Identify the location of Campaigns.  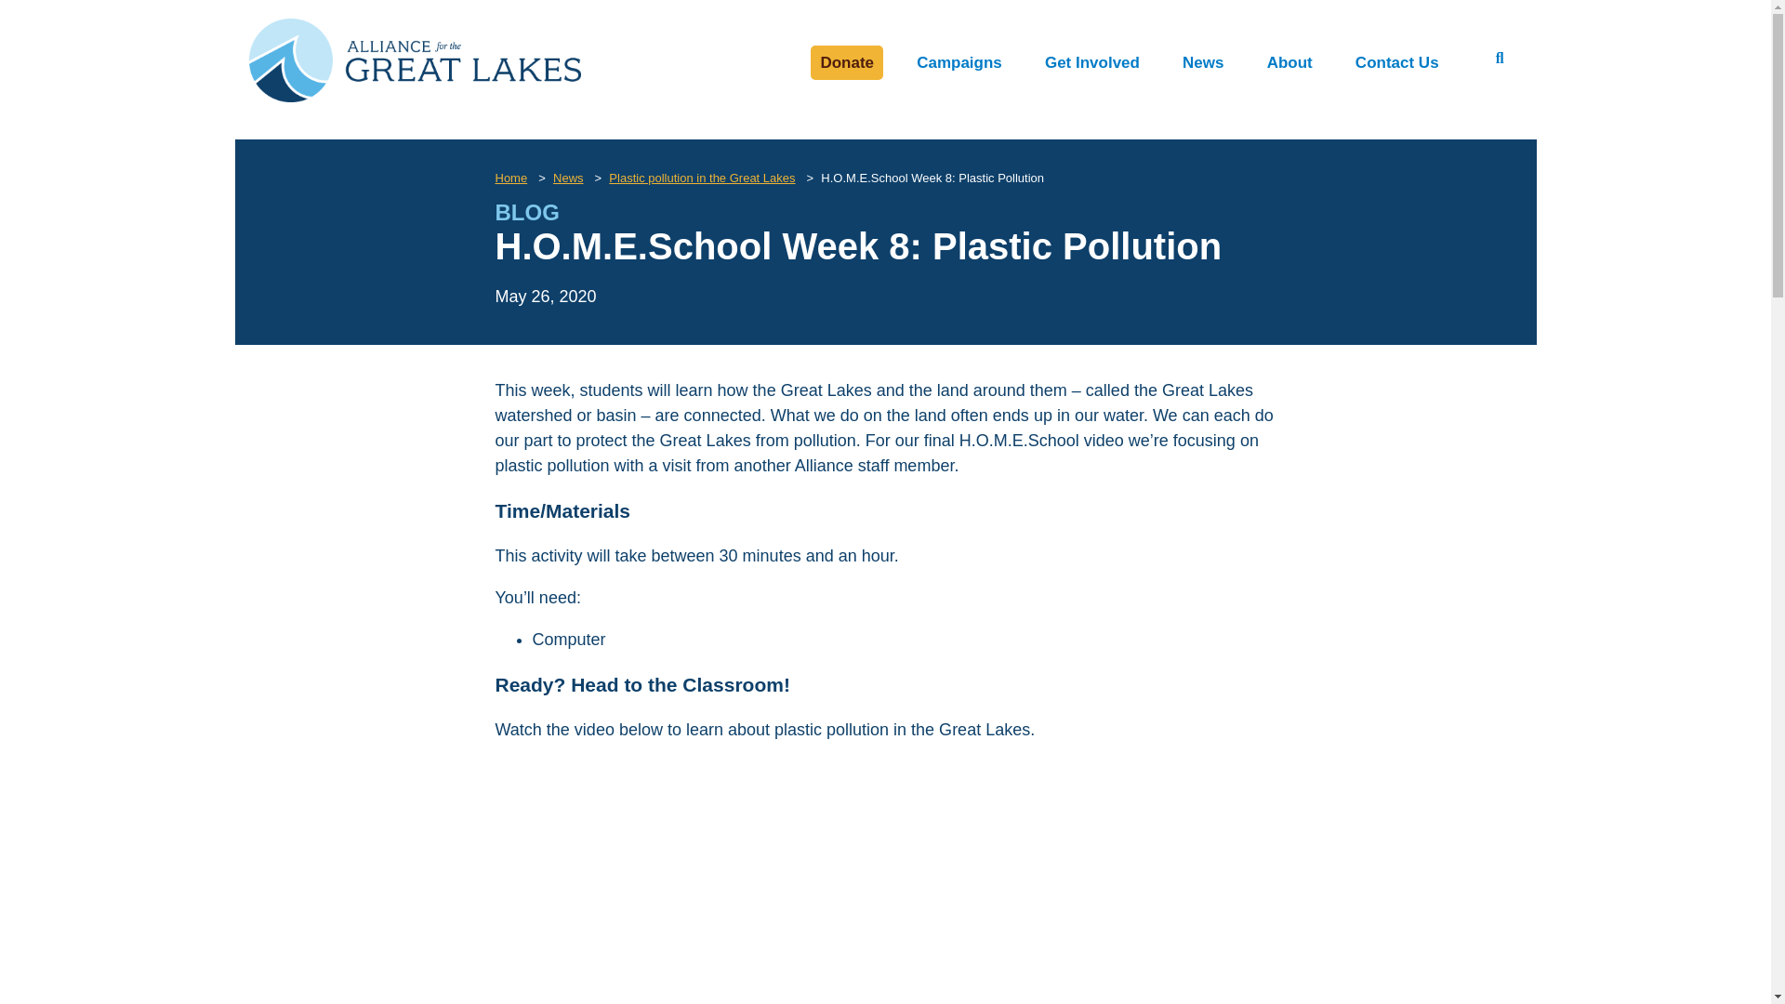
(959, 61).